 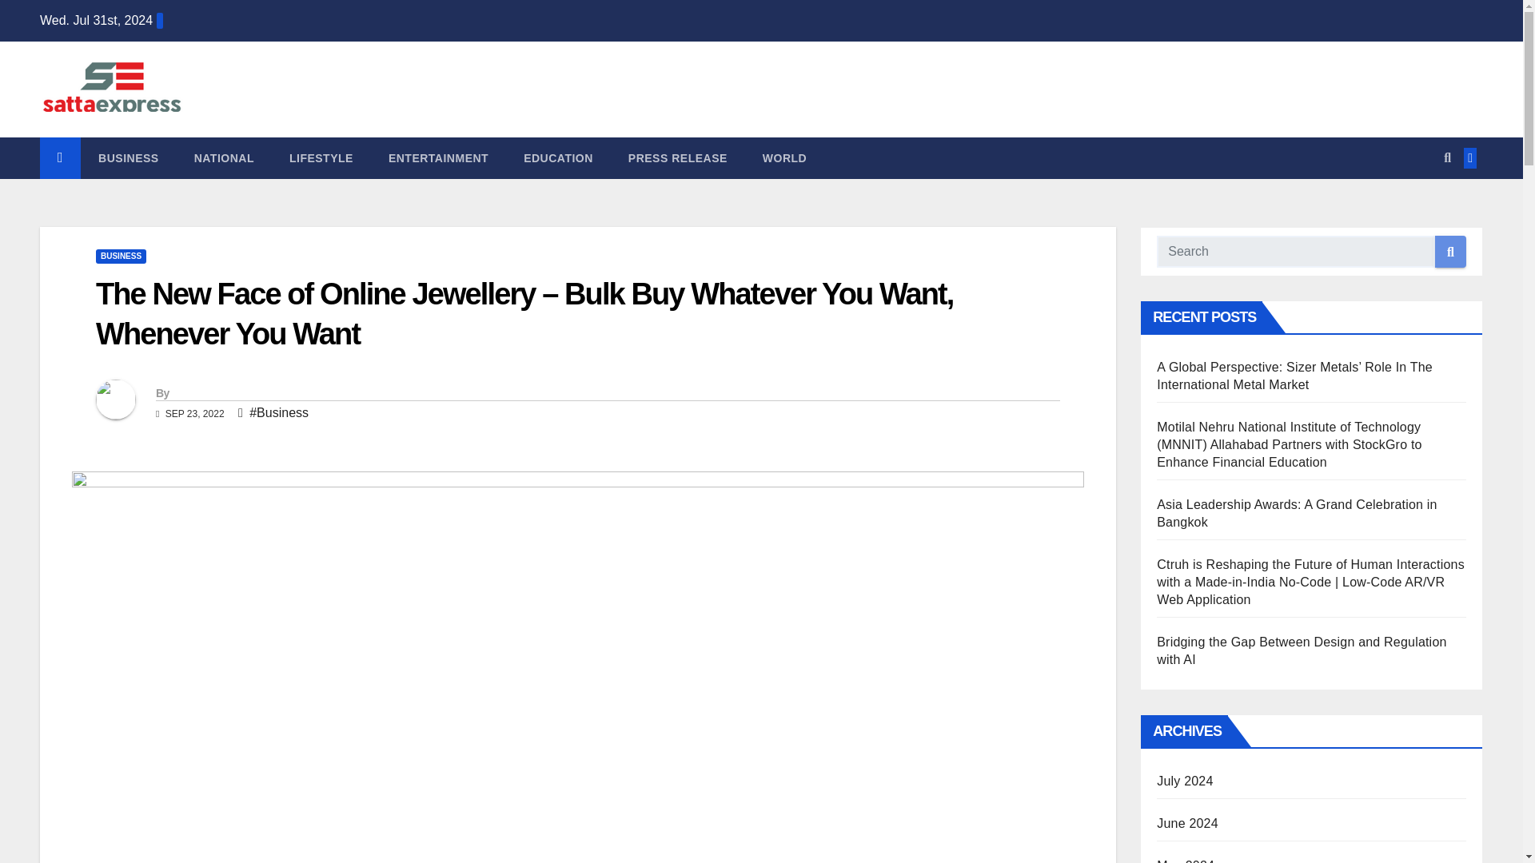 What do you see at coordinates (321, 157) in the screenshot?
I see `LIFESTYLE` at bounding box center [321, 157].